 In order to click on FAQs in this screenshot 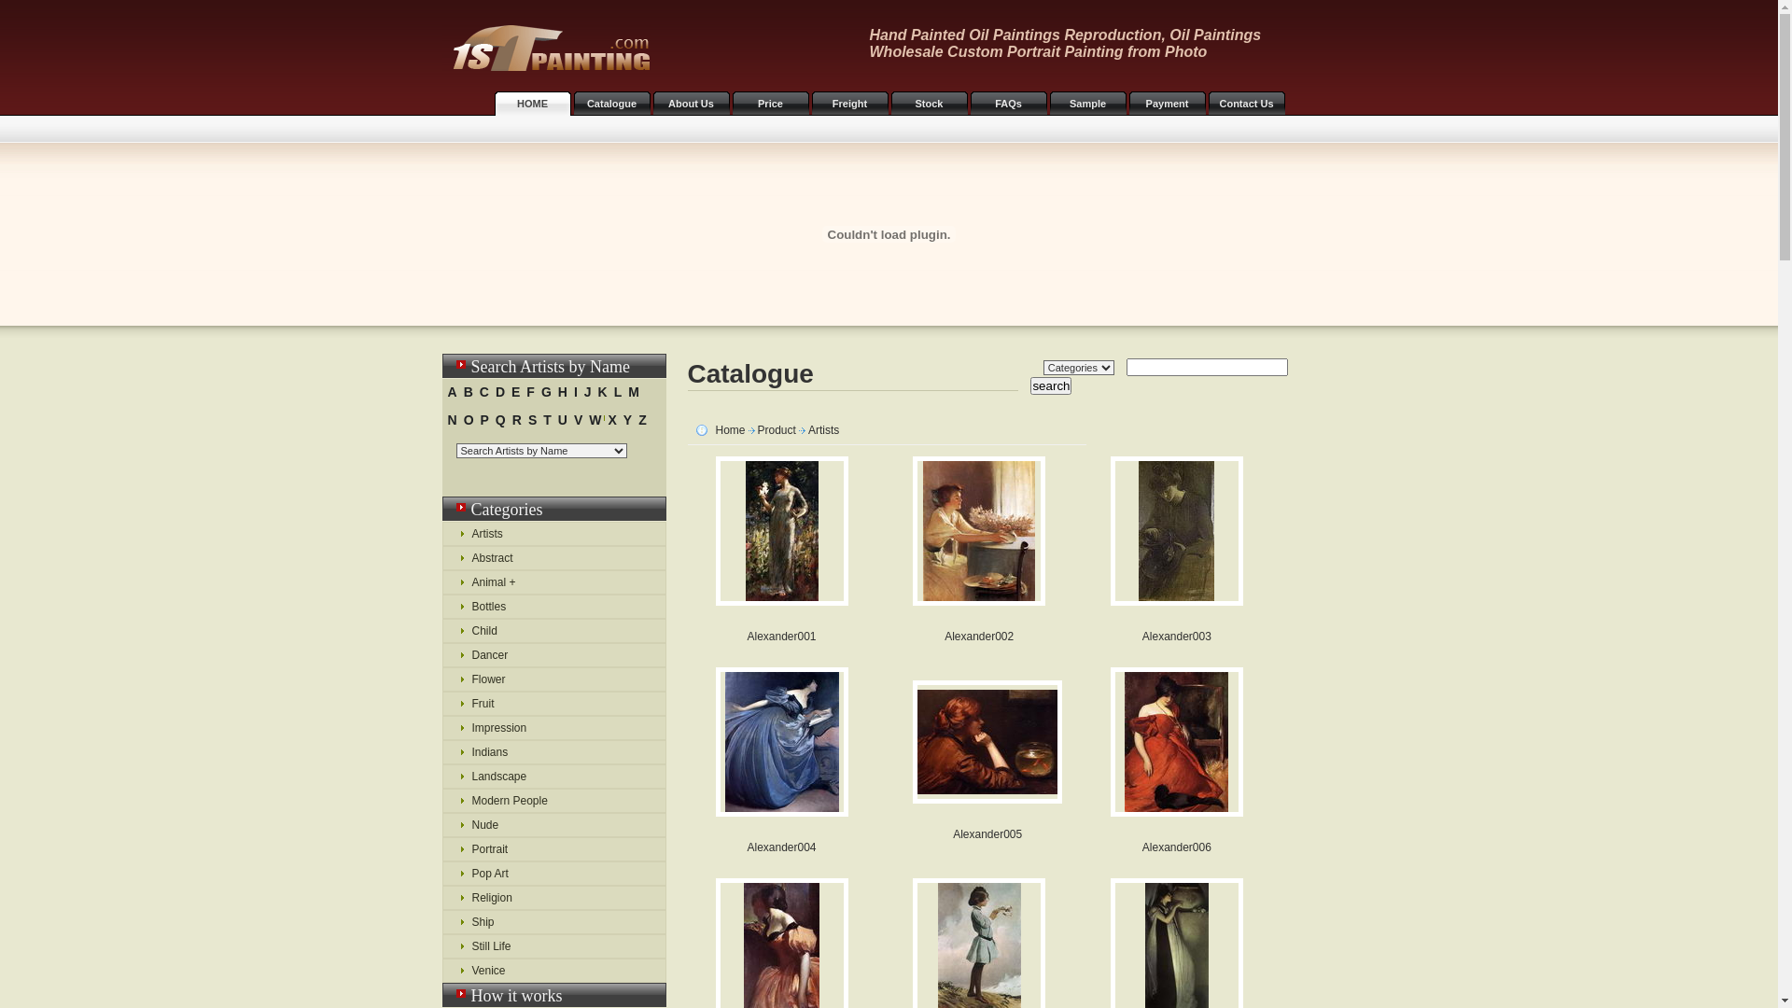, I will do `click(1009, 104)`.